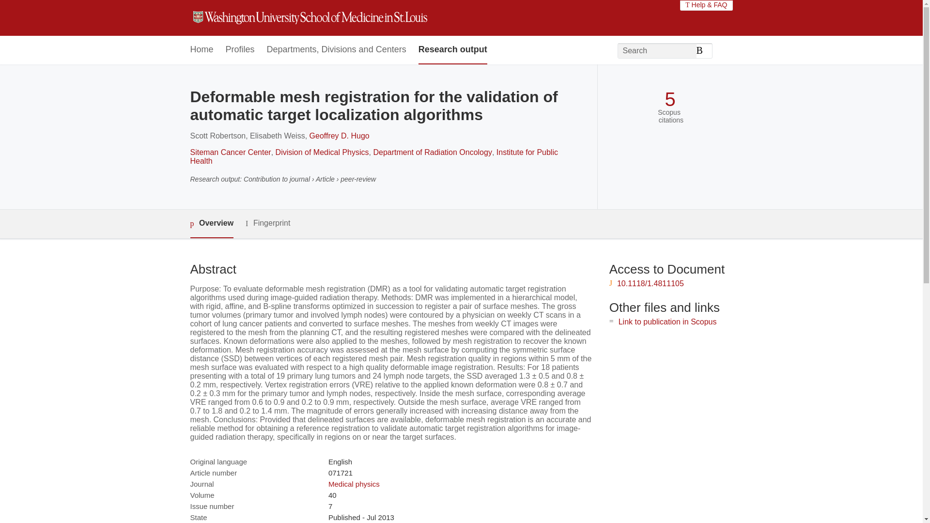  What do you see at coordinates (211, 224) in the screenshot?
I see `Overview` at bounding box center [211, 224].